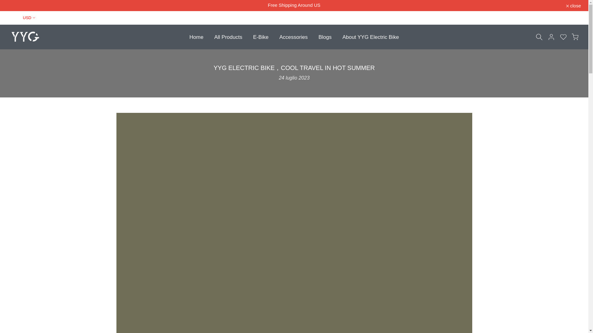 The height and width of the screenshot is (333, 593). I want to click on Blogs, so click(325, 36).